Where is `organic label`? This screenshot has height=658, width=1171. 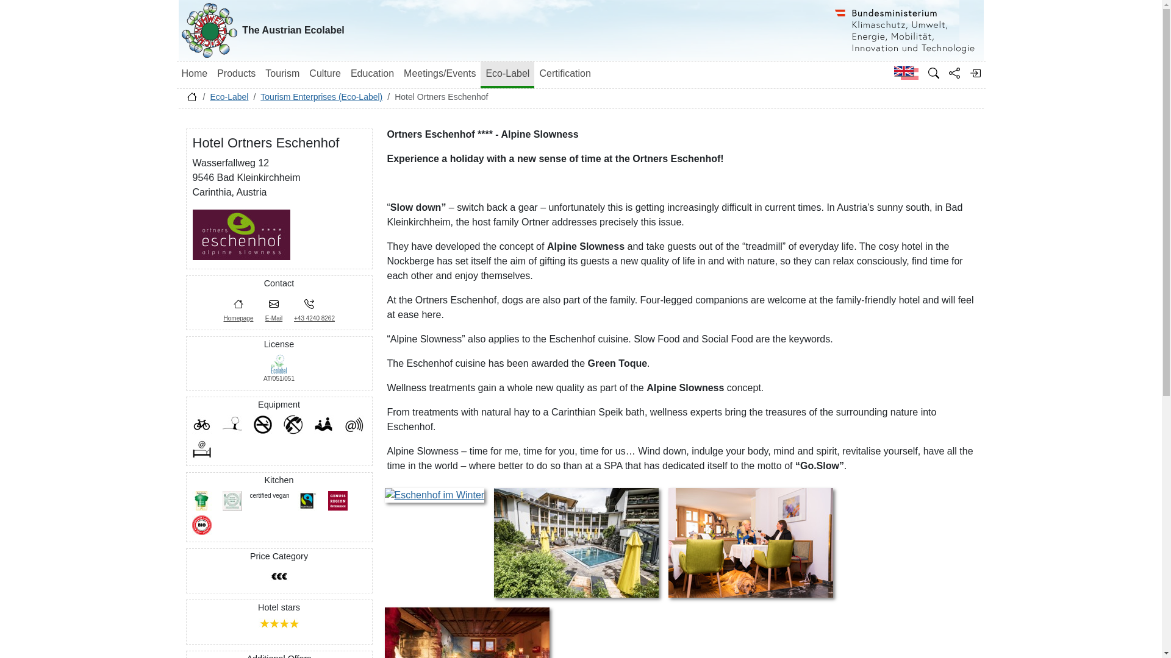 organic label is located at coordinates (201, 525).